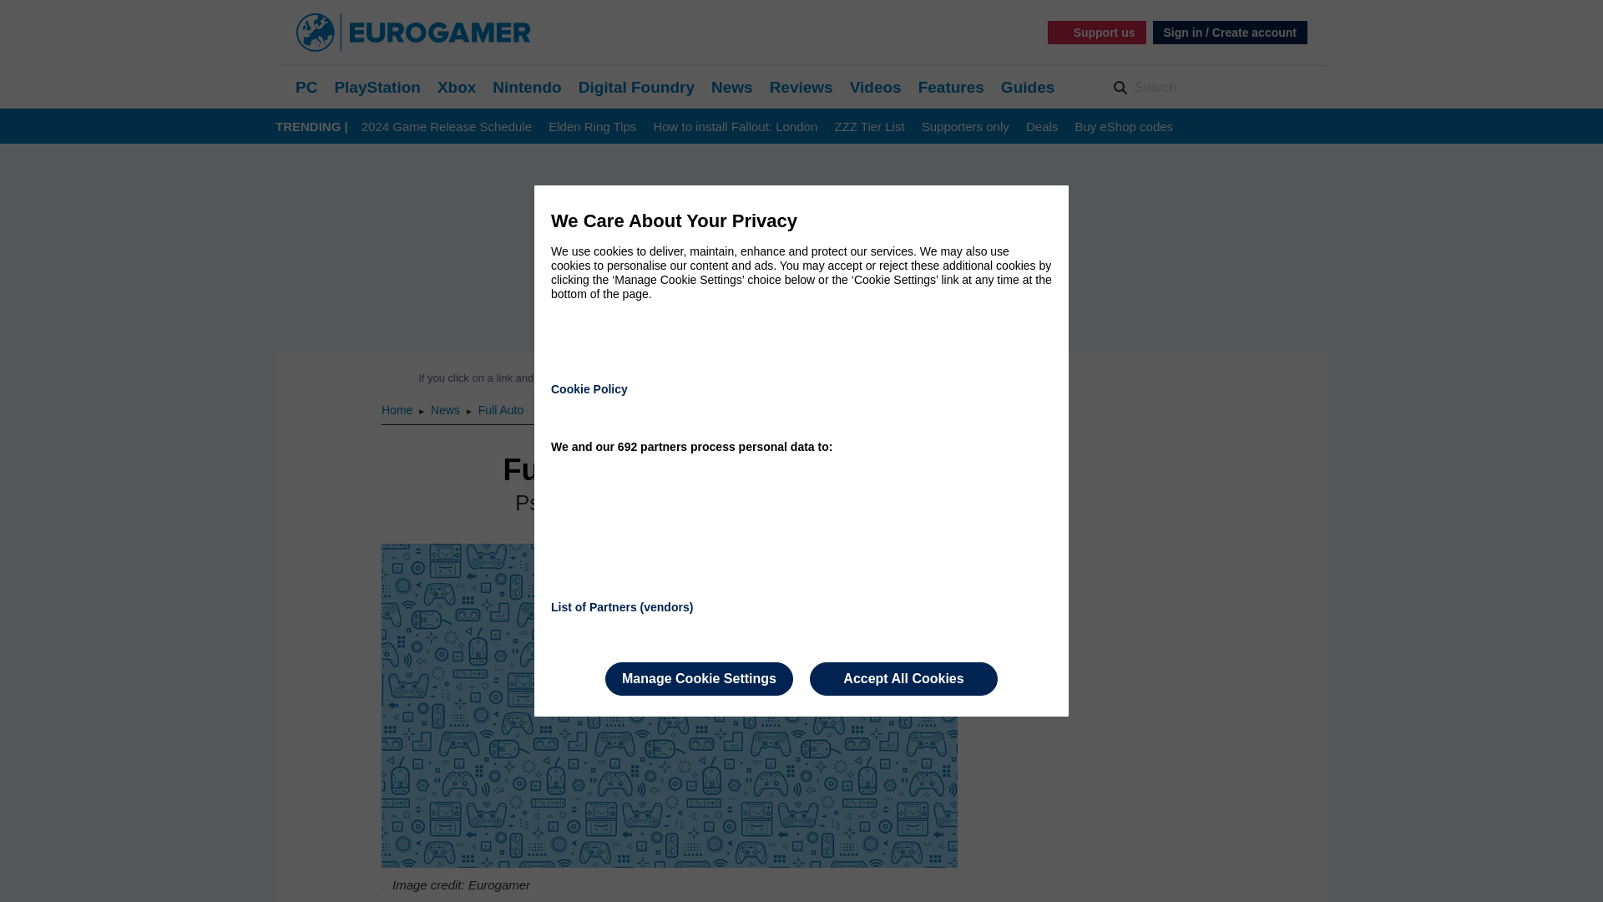  Describe the element at coordinates (735, 127) in the screenshot. I see `How to install Fallout: London` at that location.